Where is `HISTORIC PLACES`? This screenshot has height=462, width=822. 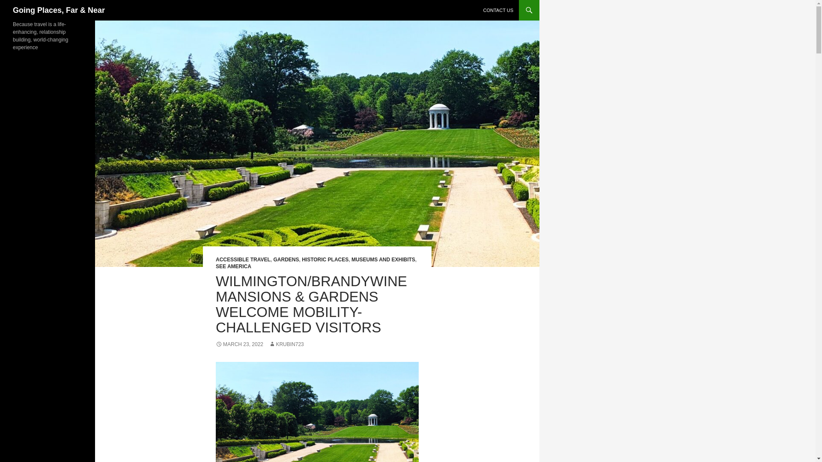 HISTORIC PLACES is located at coordinates (325, 260).